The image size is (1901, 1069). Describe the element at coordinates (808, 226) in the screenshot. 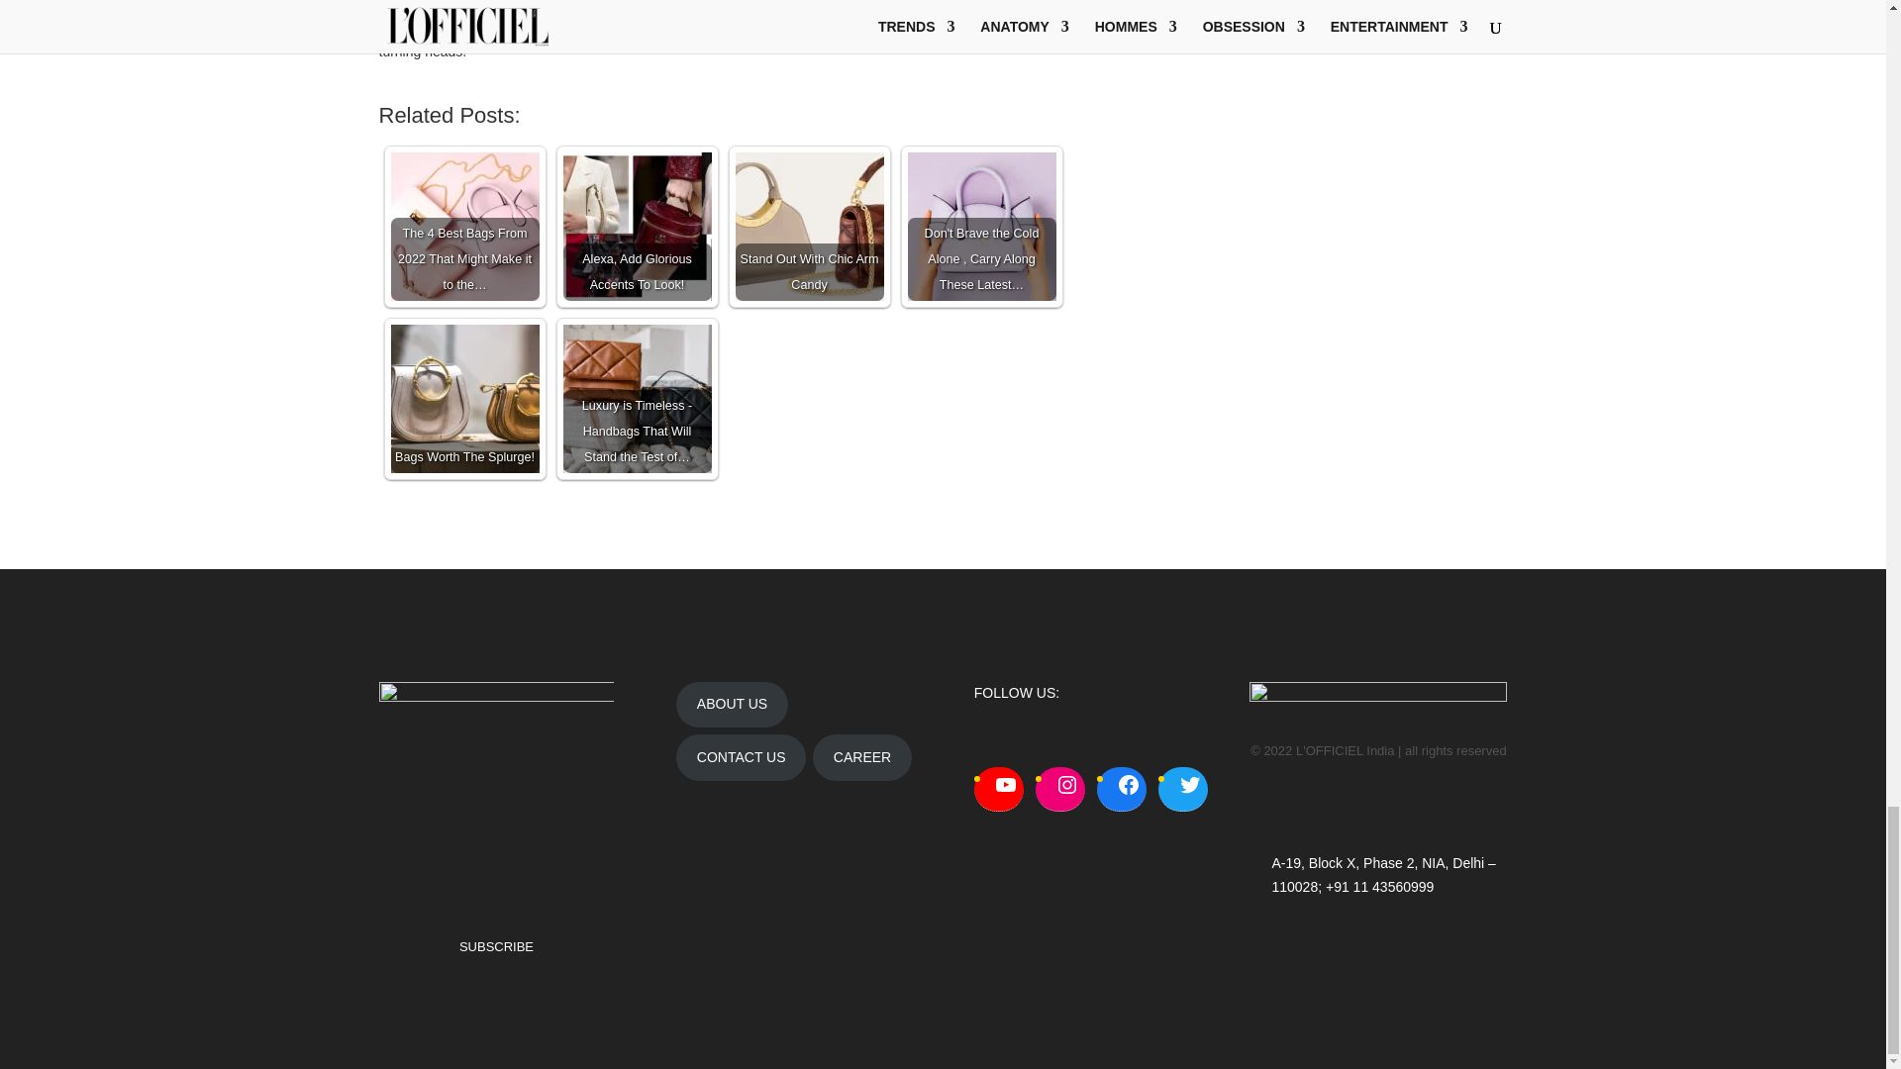

I see `Stand Out With Chic Arm Candy` at that location.